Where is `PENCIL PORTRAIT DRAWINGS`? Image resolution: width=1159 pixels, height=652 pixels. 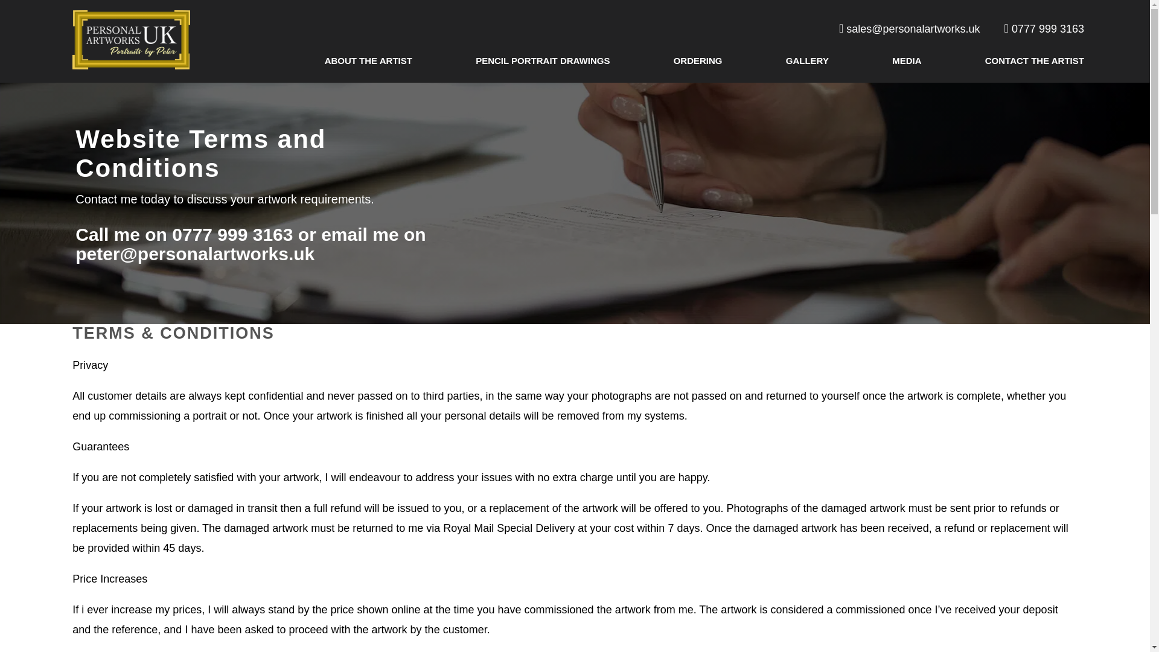 PENCIL PORTRAIT DRAWINGS is located at coordinates (542, 53).